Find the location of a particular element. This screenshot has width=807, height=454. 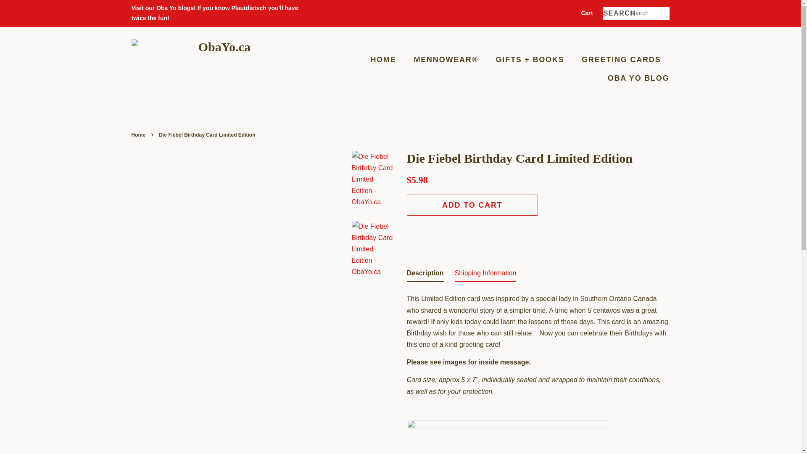

Cart is located at coordinates (587, 13).